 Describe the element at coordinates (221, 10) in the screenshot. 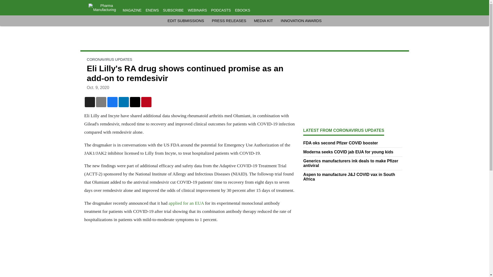

I see `PODCASTS` at that location.